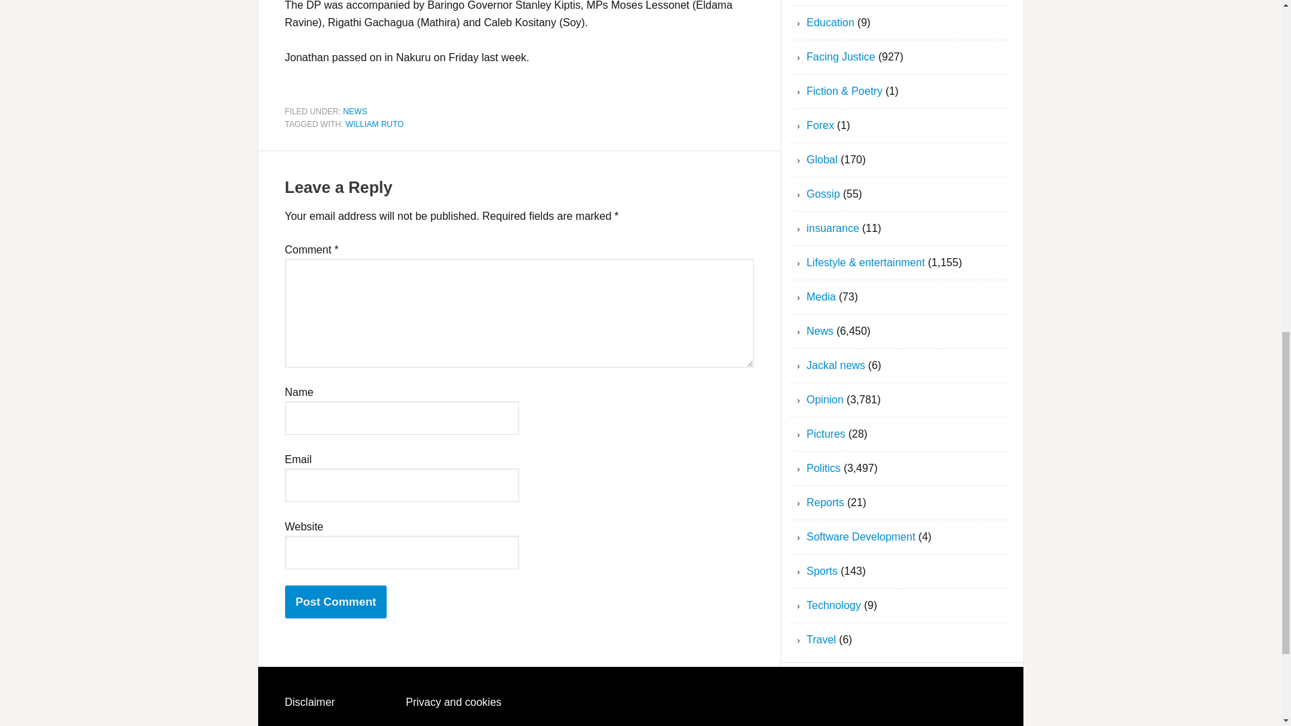 This screenshot has width=1291, height=726. What do you see at coordinates (840, 56) in the screenshot?
I see `Facing Justice` at bounding box center [840, 56].